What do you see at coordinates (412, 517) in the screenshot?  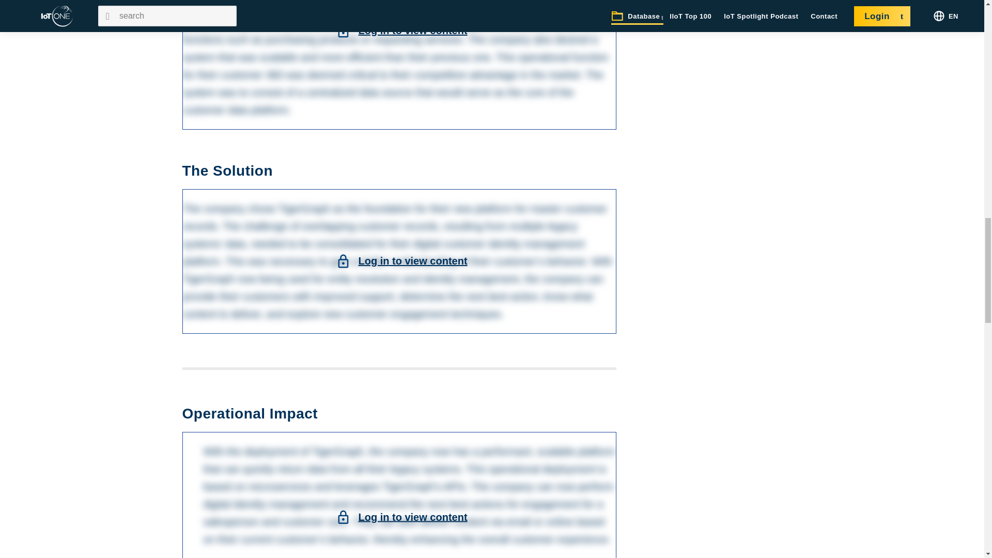 I see `Log in to view content` at bounding box center [412, 517].